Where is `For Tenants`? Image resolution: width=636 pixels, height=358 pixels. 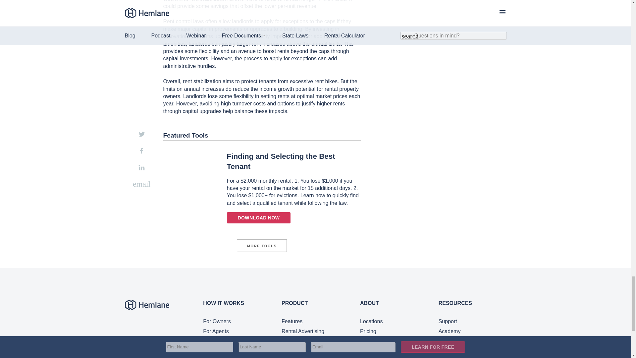
For Tenants is located at coordinates (217, 351).